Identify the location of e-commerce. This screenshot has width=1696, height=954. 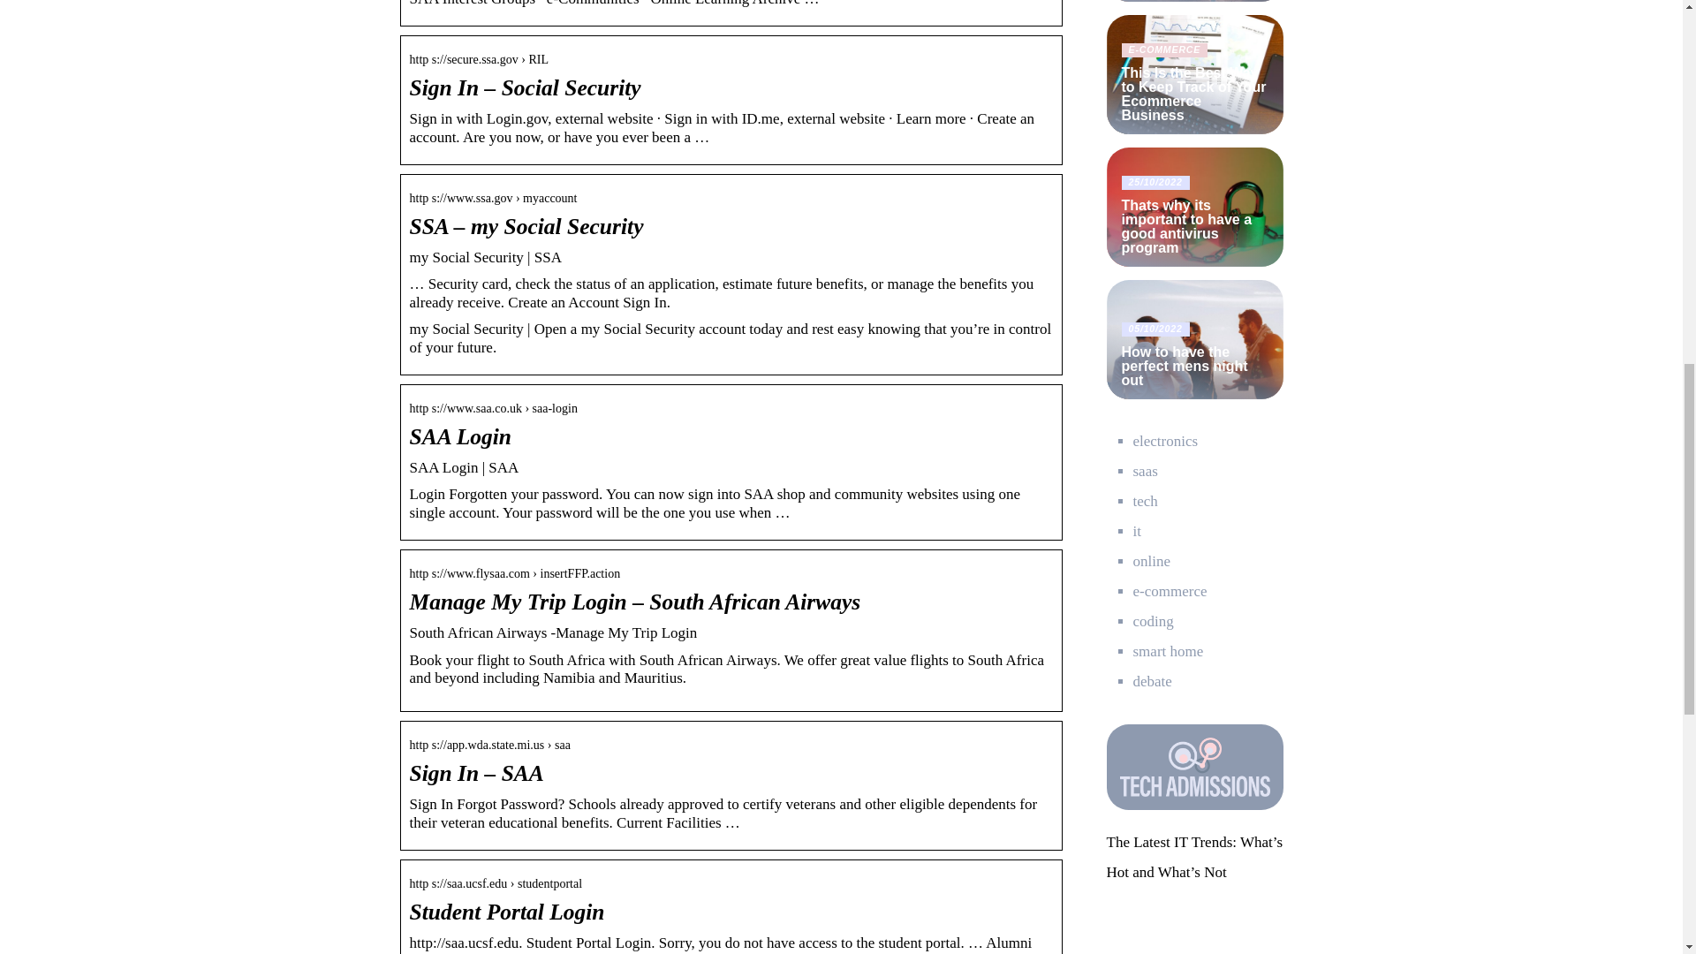
(1170, 591).